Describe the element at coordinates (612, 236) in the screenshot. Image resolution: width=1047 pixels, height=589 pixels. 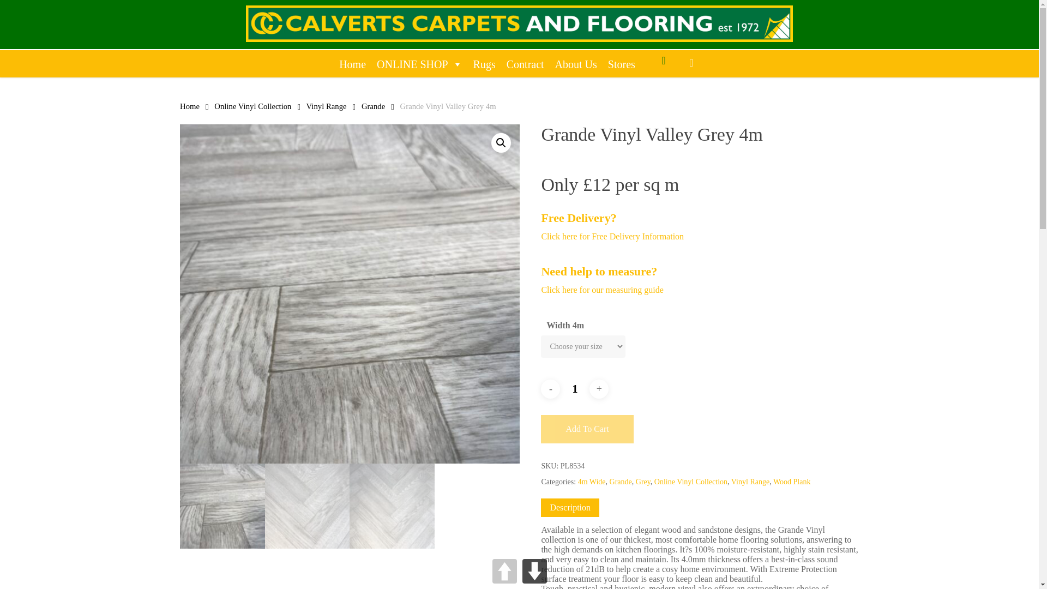
I see `Click here for Free Delivery Information` at that location.